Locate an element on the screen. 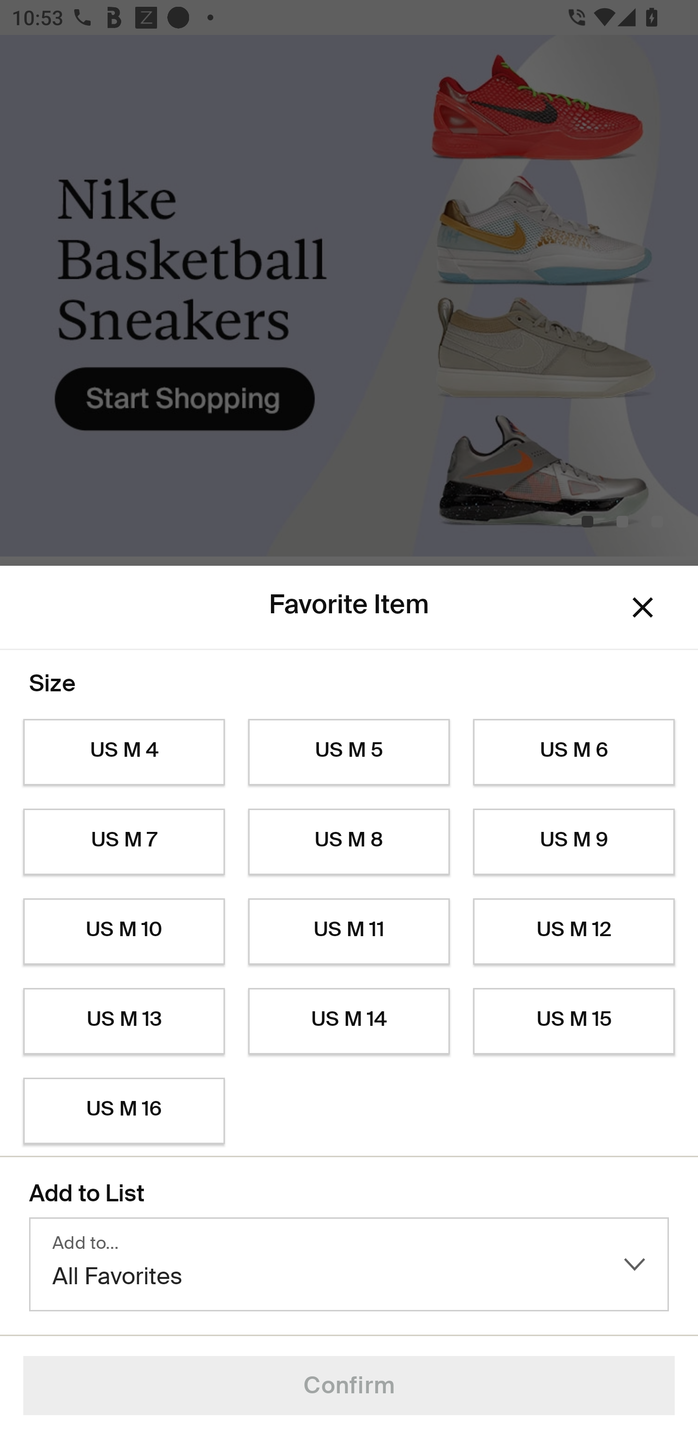 This screenshot has height=1435, width=698. US M 8 is located at coordinates (349, 842).